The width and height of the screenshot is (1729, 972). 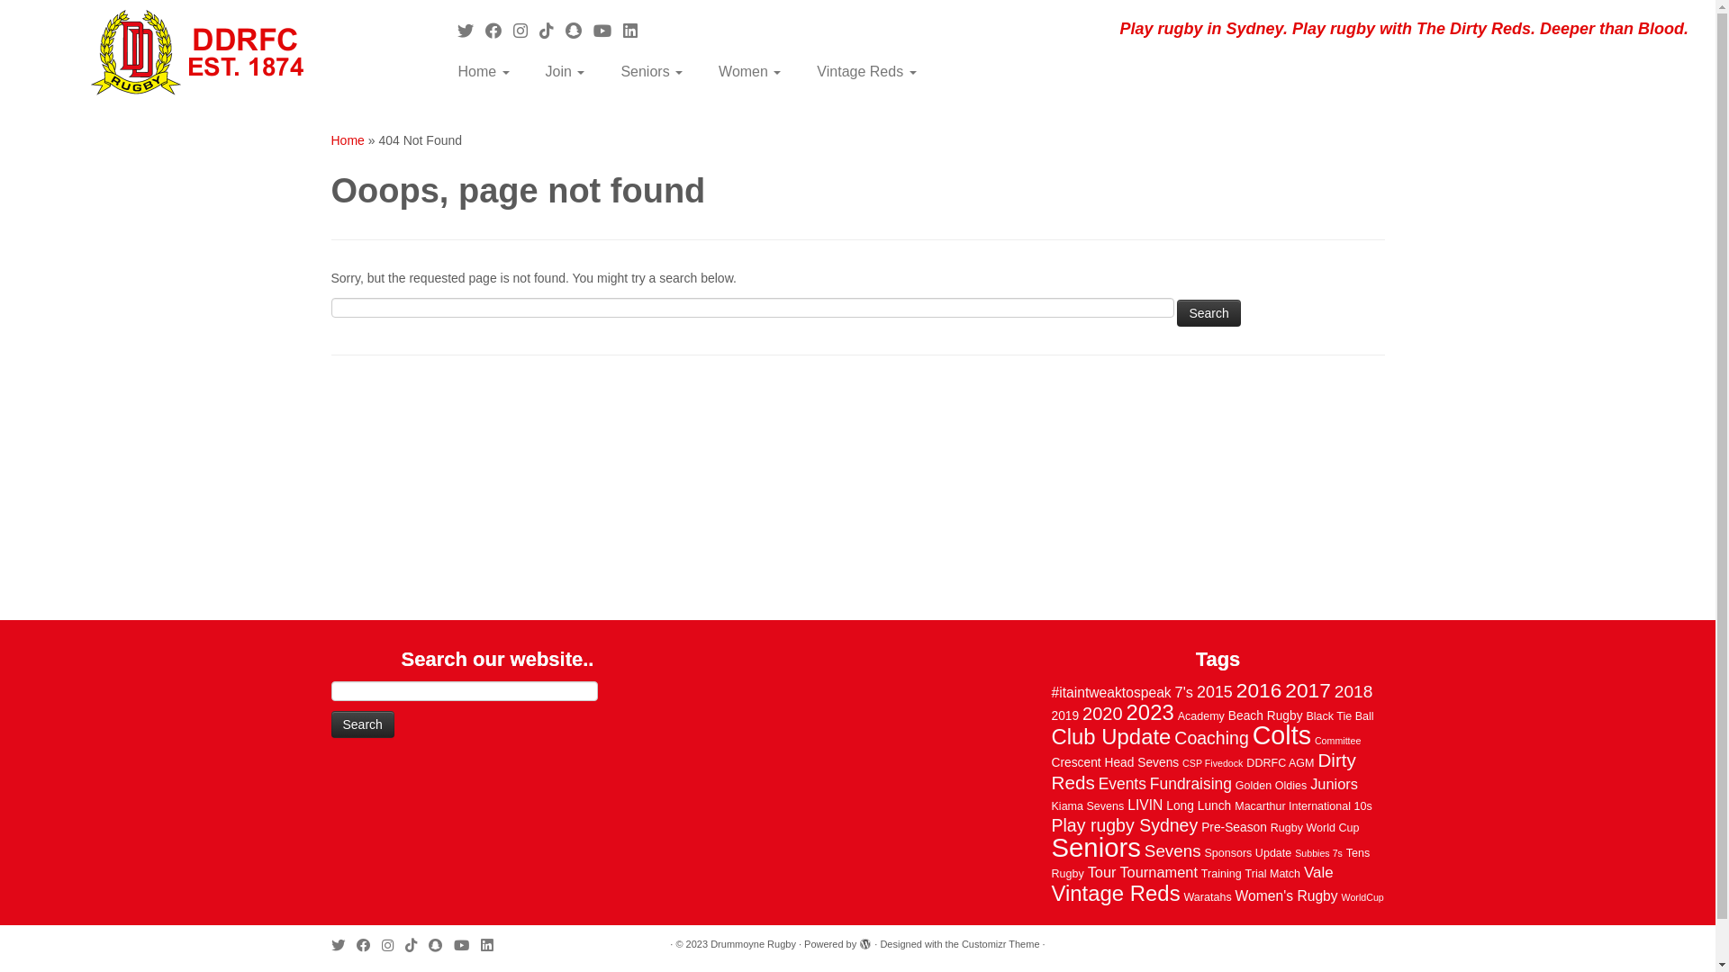 What do you see at coordinates (1172, 851) in the screenshot?
I see `Sevens` at bounding box center [1172, 851].